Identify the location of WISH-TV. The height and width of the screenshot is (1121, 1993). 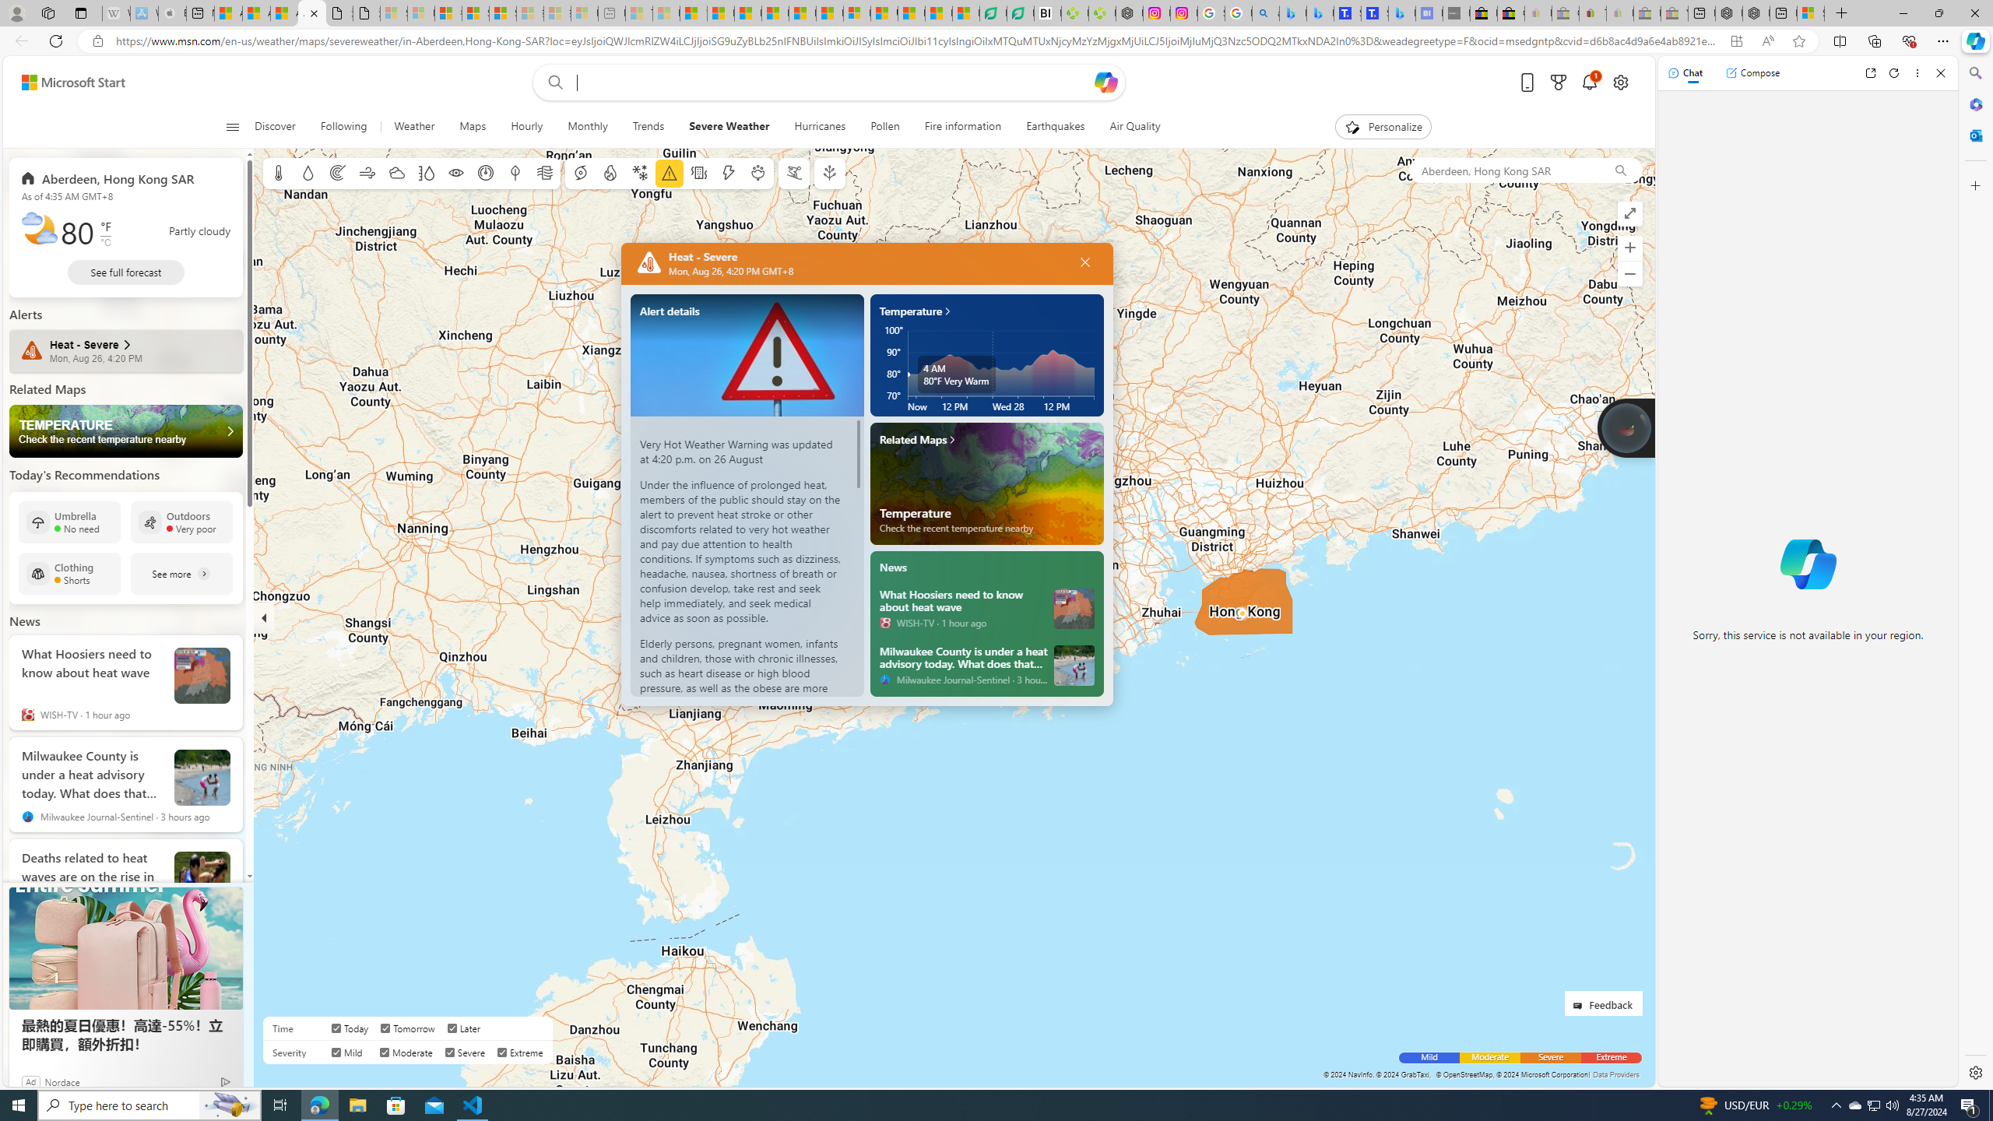
(884, 622).